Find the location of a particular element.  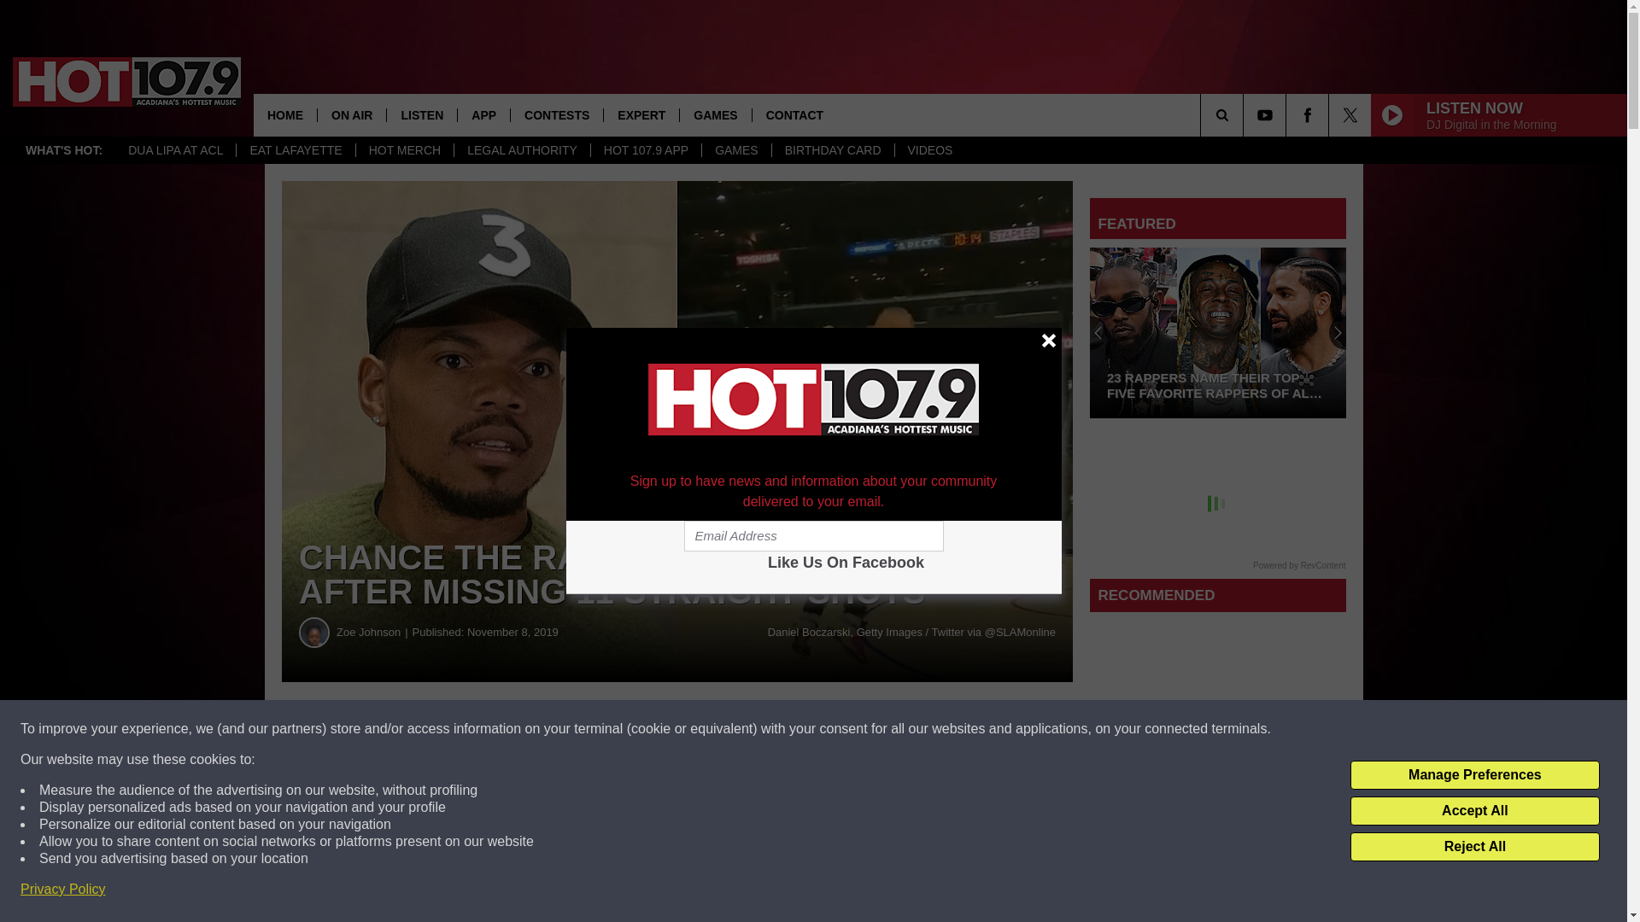

EAT LAFAYETTE is located at coordinates (295, 150).